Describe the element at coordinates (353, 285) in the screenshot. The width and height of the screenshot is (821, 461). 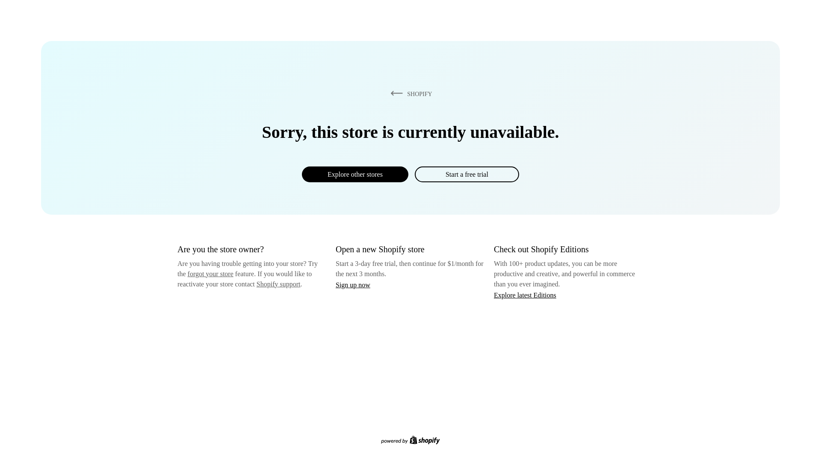
I see `Sign up now` at that location.